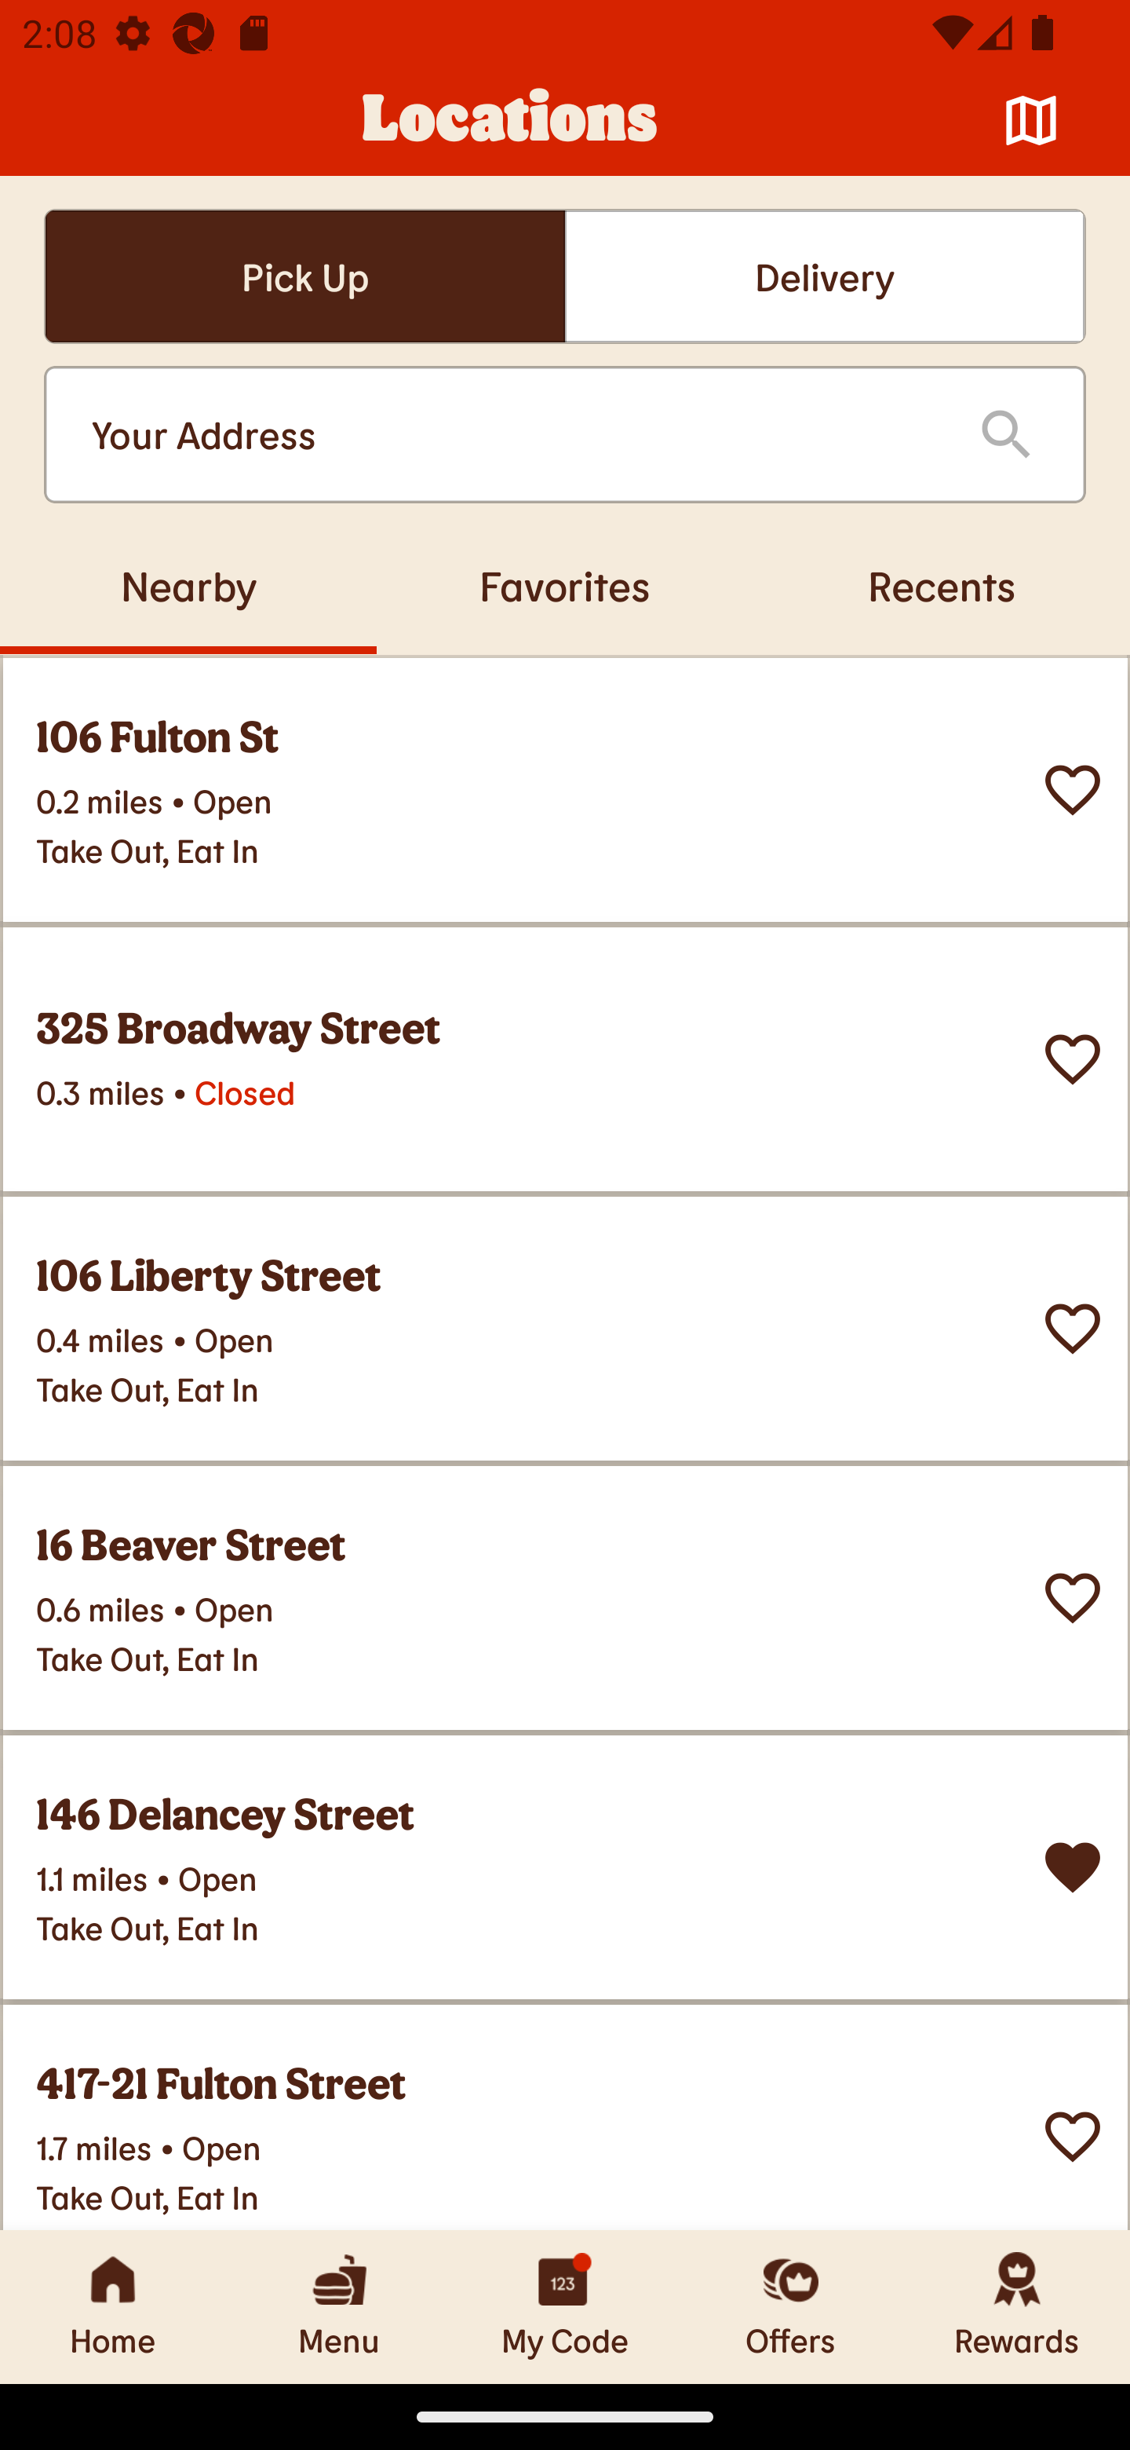  Describe the element at coordinates (825, 276) in the screenshot. I see `Delivery Delivery Delivery` at that location.